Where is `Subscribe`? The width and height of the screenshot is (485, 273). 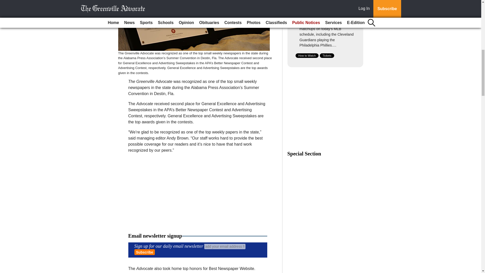
Subscribe is located at coordinates (144, 252).